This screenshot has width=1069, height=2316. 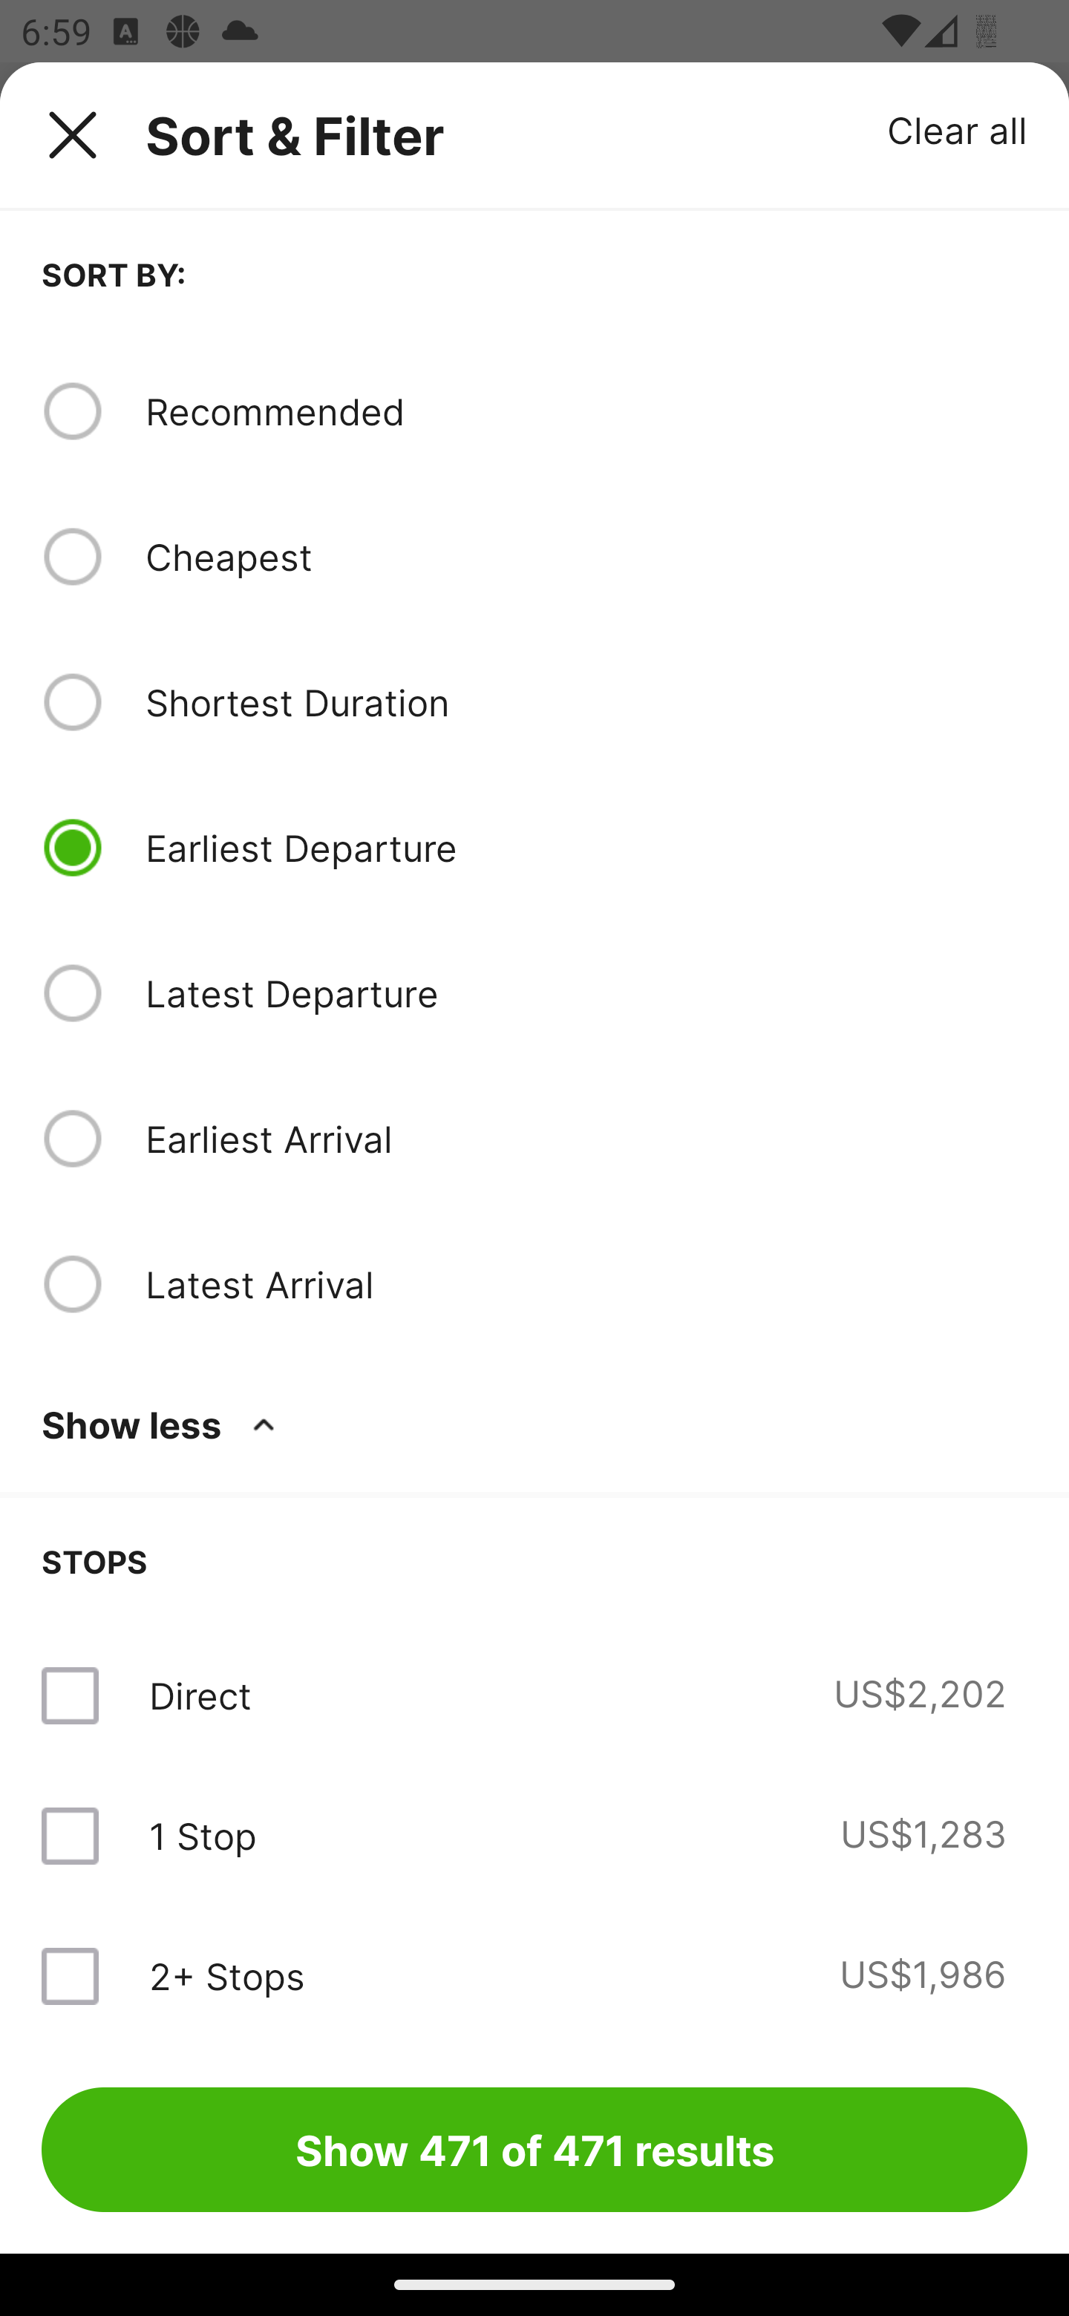 I want to click on Earliest Arrival, so click(x=586, y=1138).